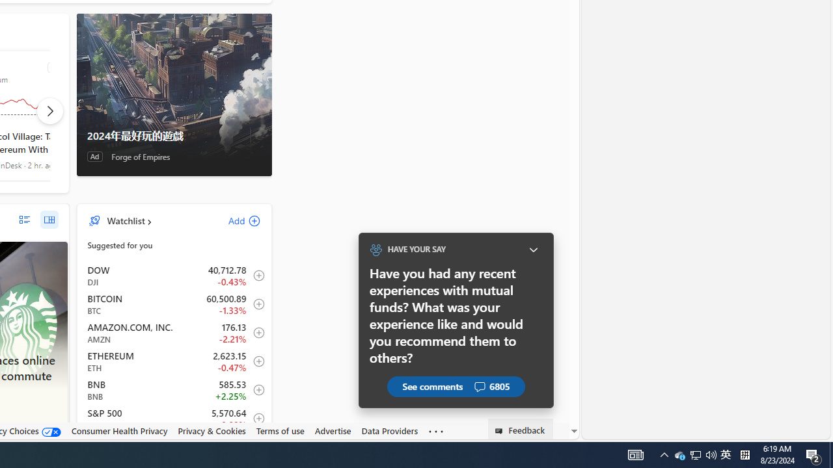  I want to click on BNB BNB increase 585.53 +13.17 +2.25% item4, so click(174, 390).